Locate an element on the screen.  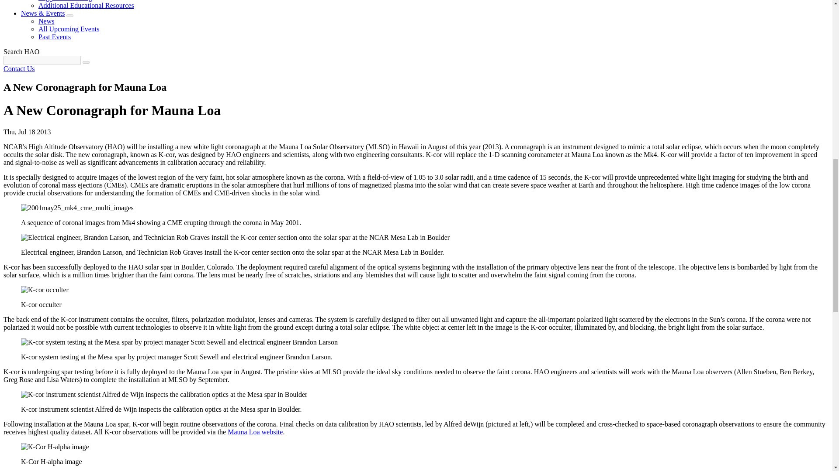
HAO upcoming and past events; Archive of news stories is located at coordinates (43, 13).